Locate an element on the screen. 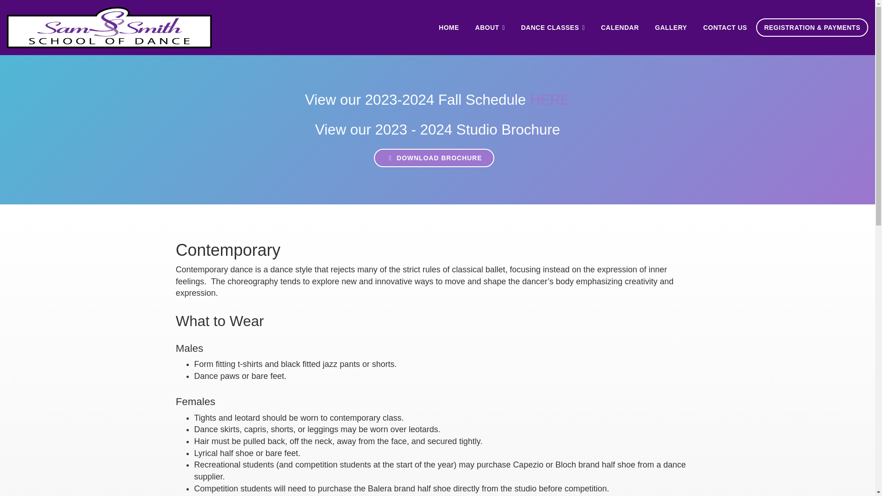 The width and height of the screenshot is (882, 496). CONTACT US is located at coordinates (725, 27).